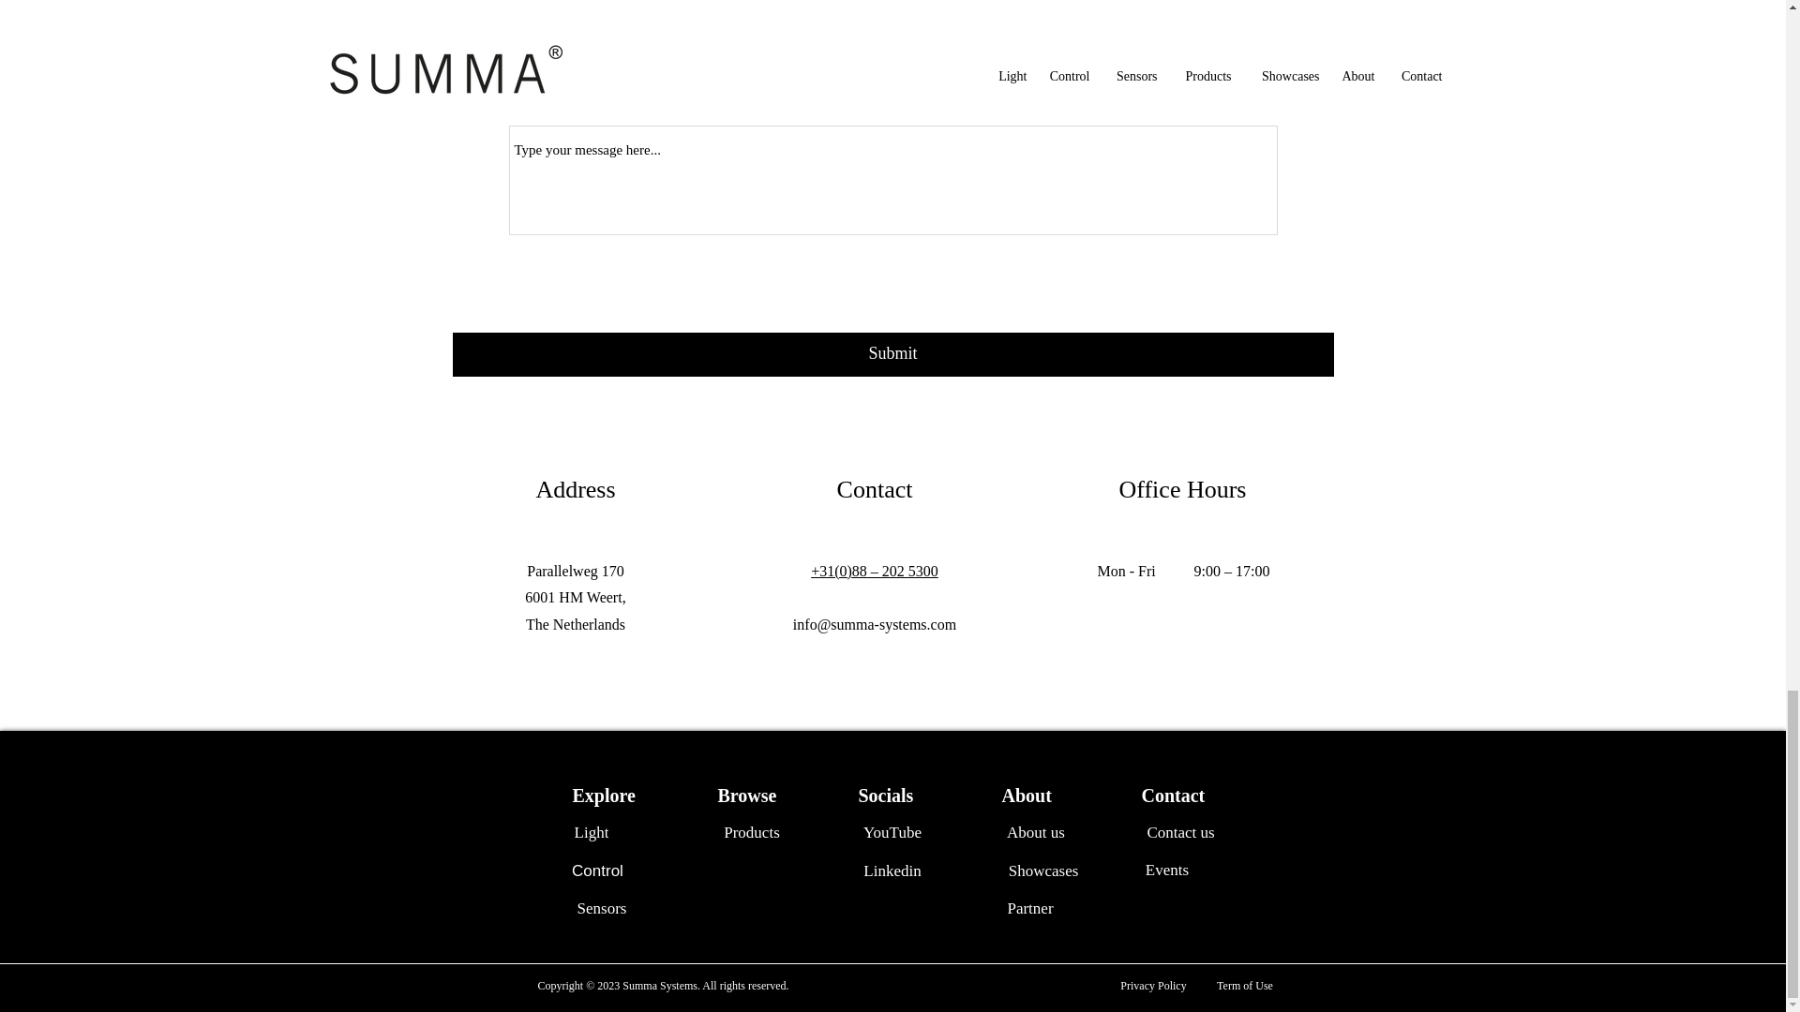 The height and width of the screenshot is (1012, 1800). What do you see at coordinates (602, 909) in the screenshot?
I see `Sensors` at bounding box center [602, 909].